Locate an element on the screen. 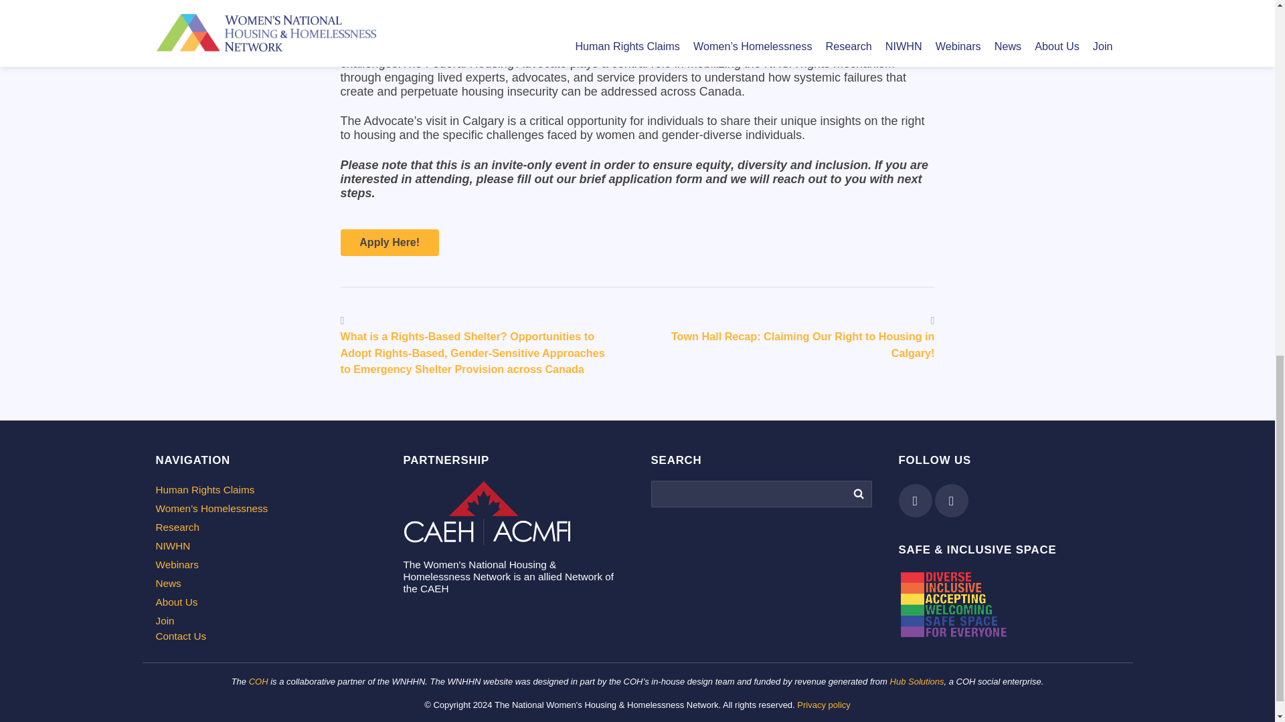 The width and height of the screenshot is (1285, 722). Join is located at coordinates (266, 621).